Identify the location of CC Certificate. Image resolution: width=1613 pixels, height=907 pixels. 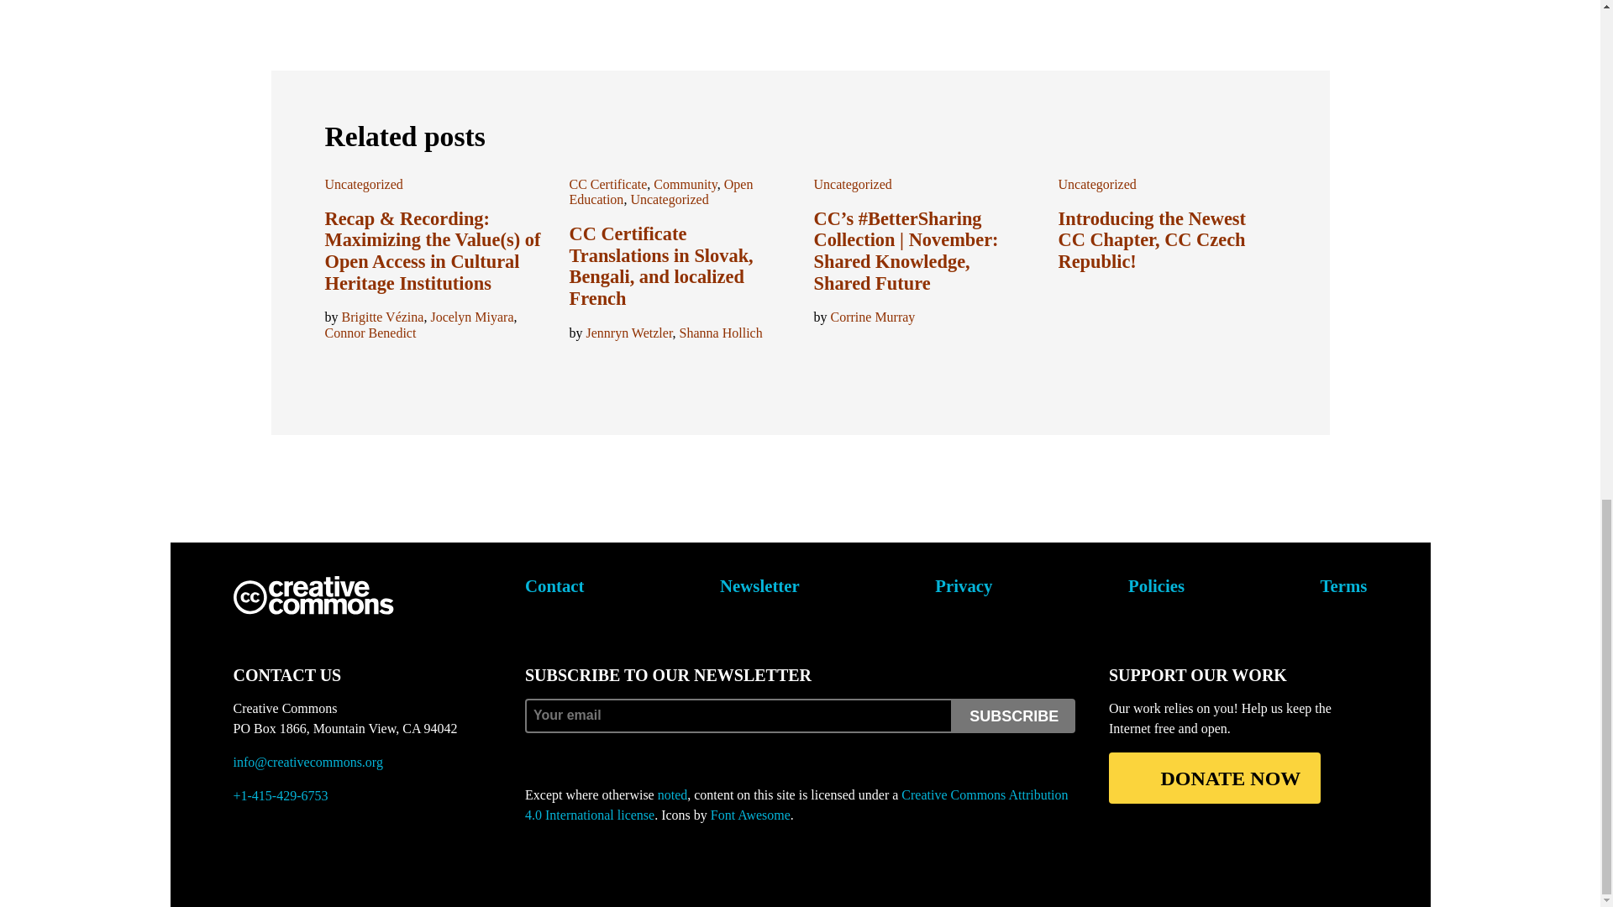
(608, 183).